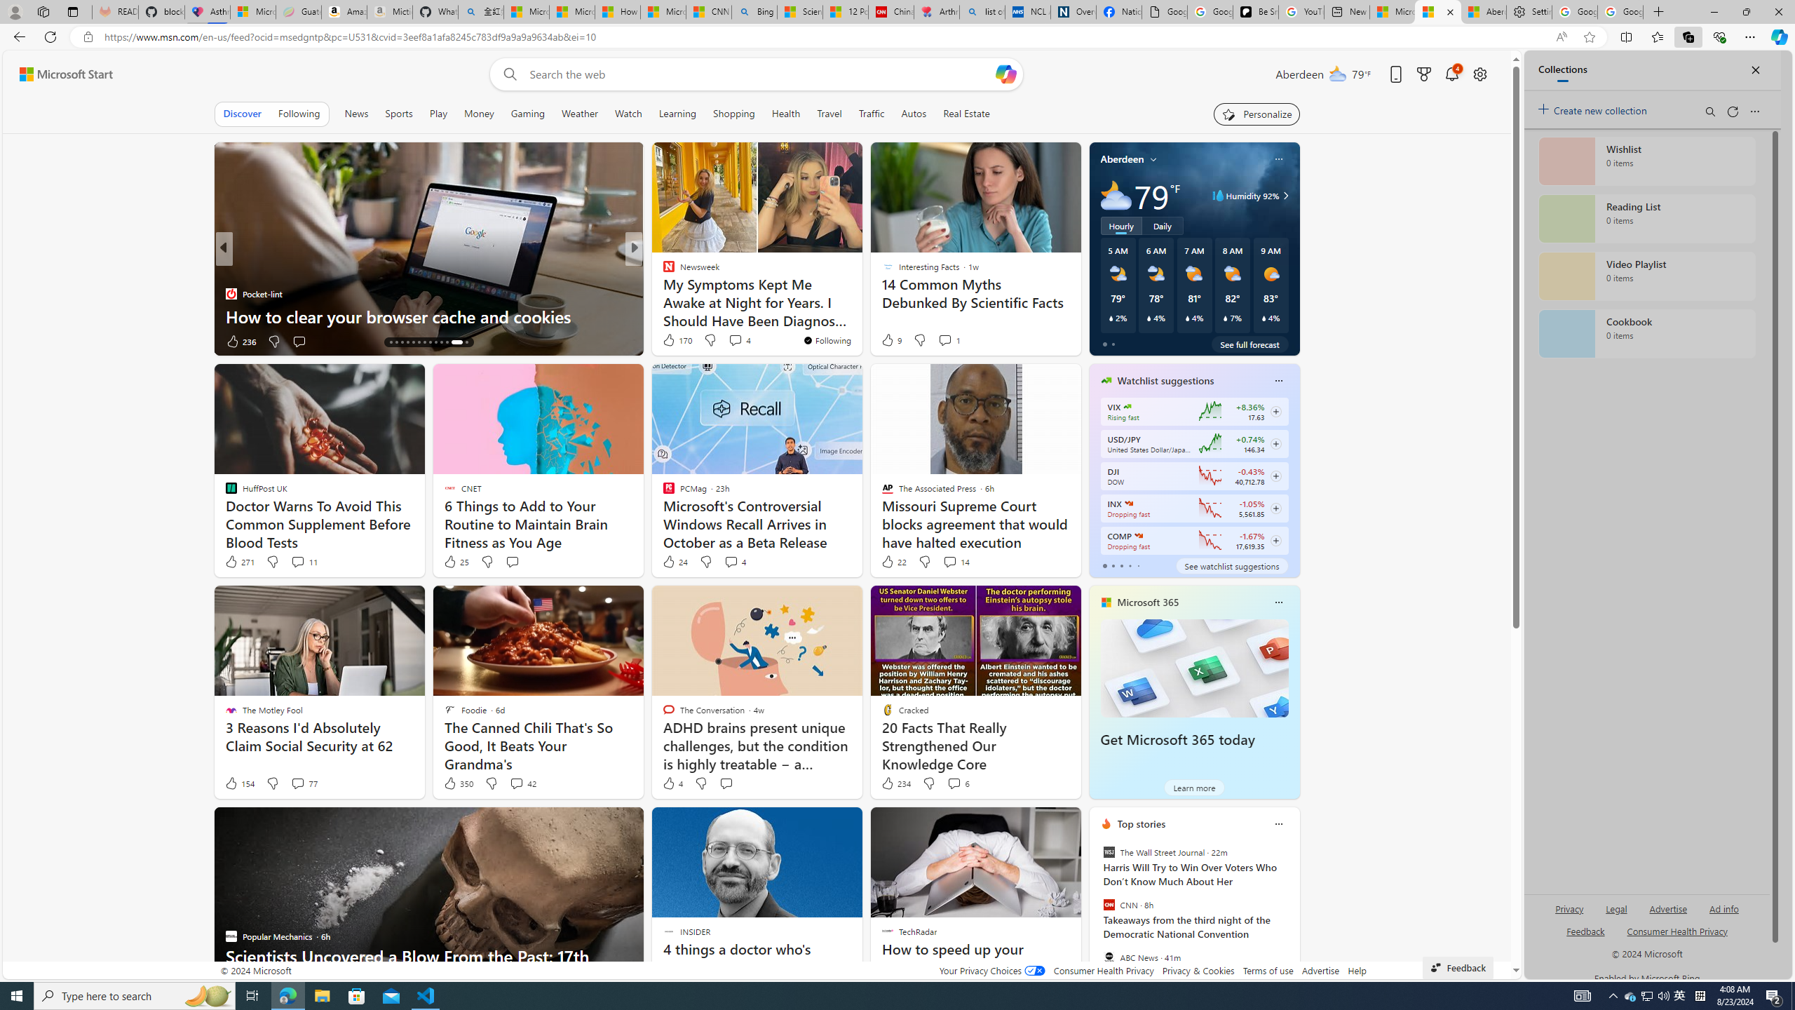 Image resolution: width=1795 pixels, height=1010 pixels. Describe the element at coordinates (356, 114) in the screenshot. I see `News` at that location.